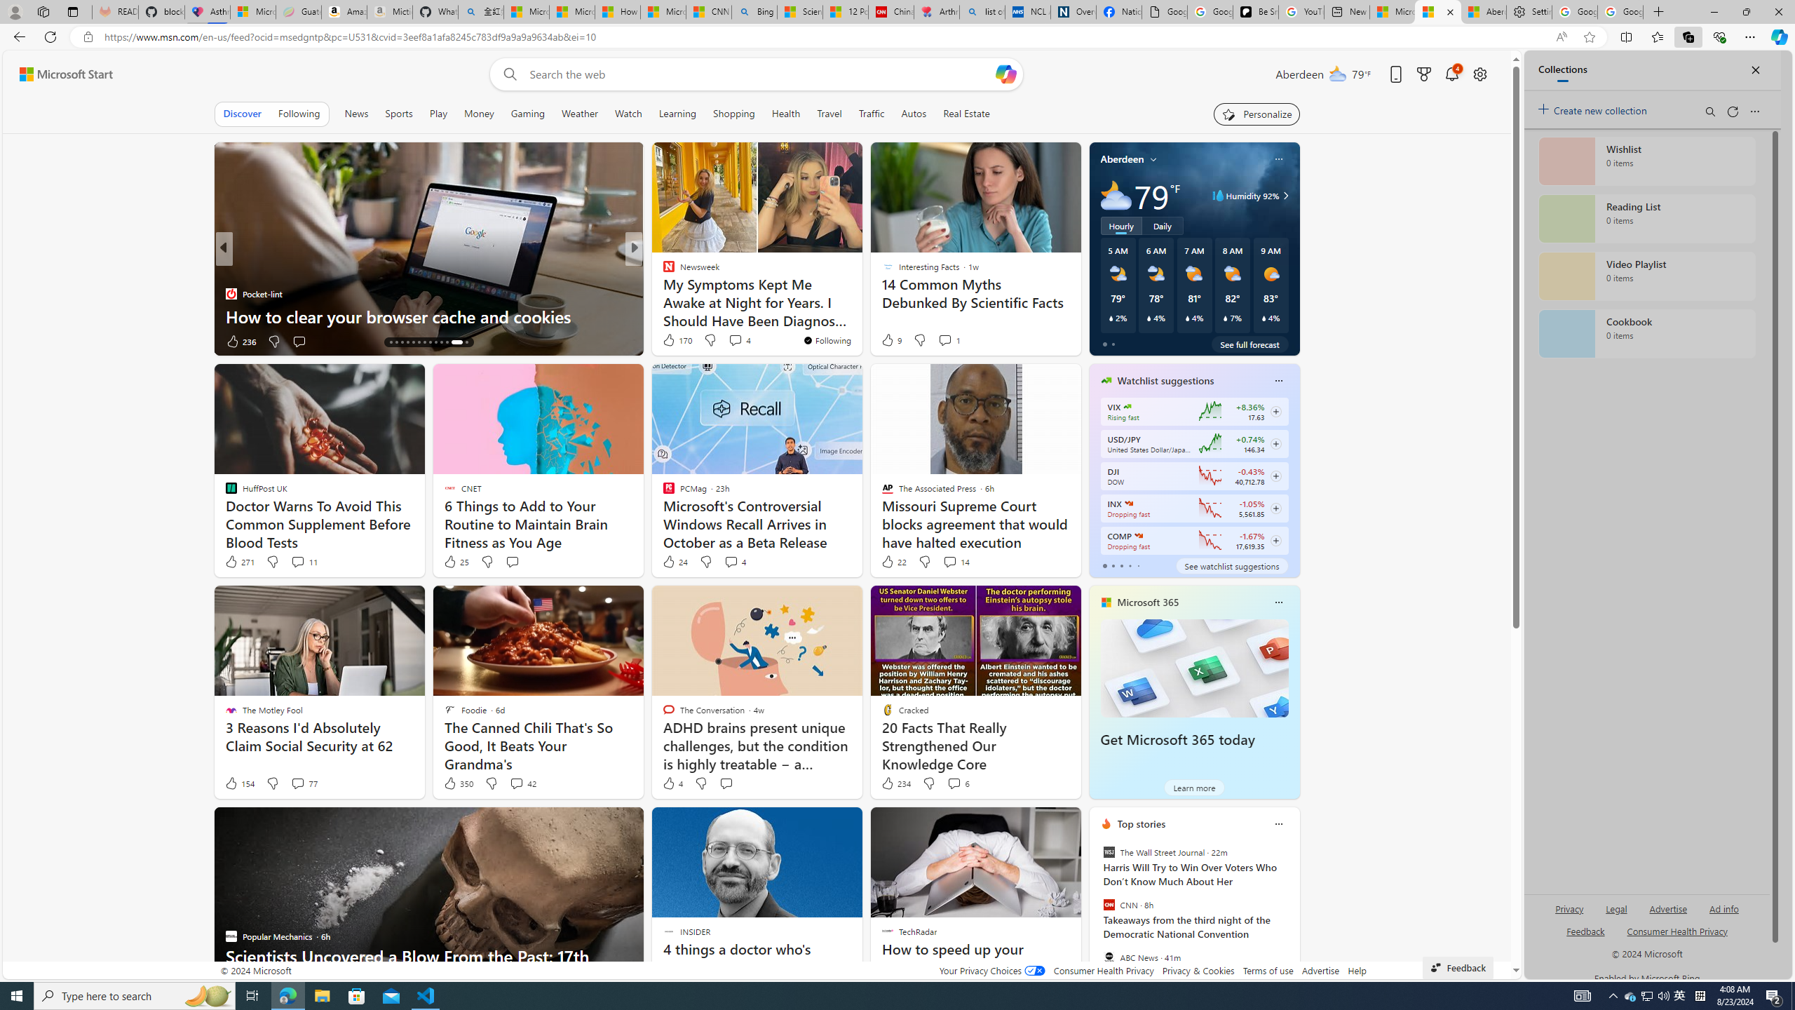 Image resolution: width=1795 pixels, height=1010 pixels. Describe the element at coordinates (356, 114) in the screenshot. I see `News` at that location.